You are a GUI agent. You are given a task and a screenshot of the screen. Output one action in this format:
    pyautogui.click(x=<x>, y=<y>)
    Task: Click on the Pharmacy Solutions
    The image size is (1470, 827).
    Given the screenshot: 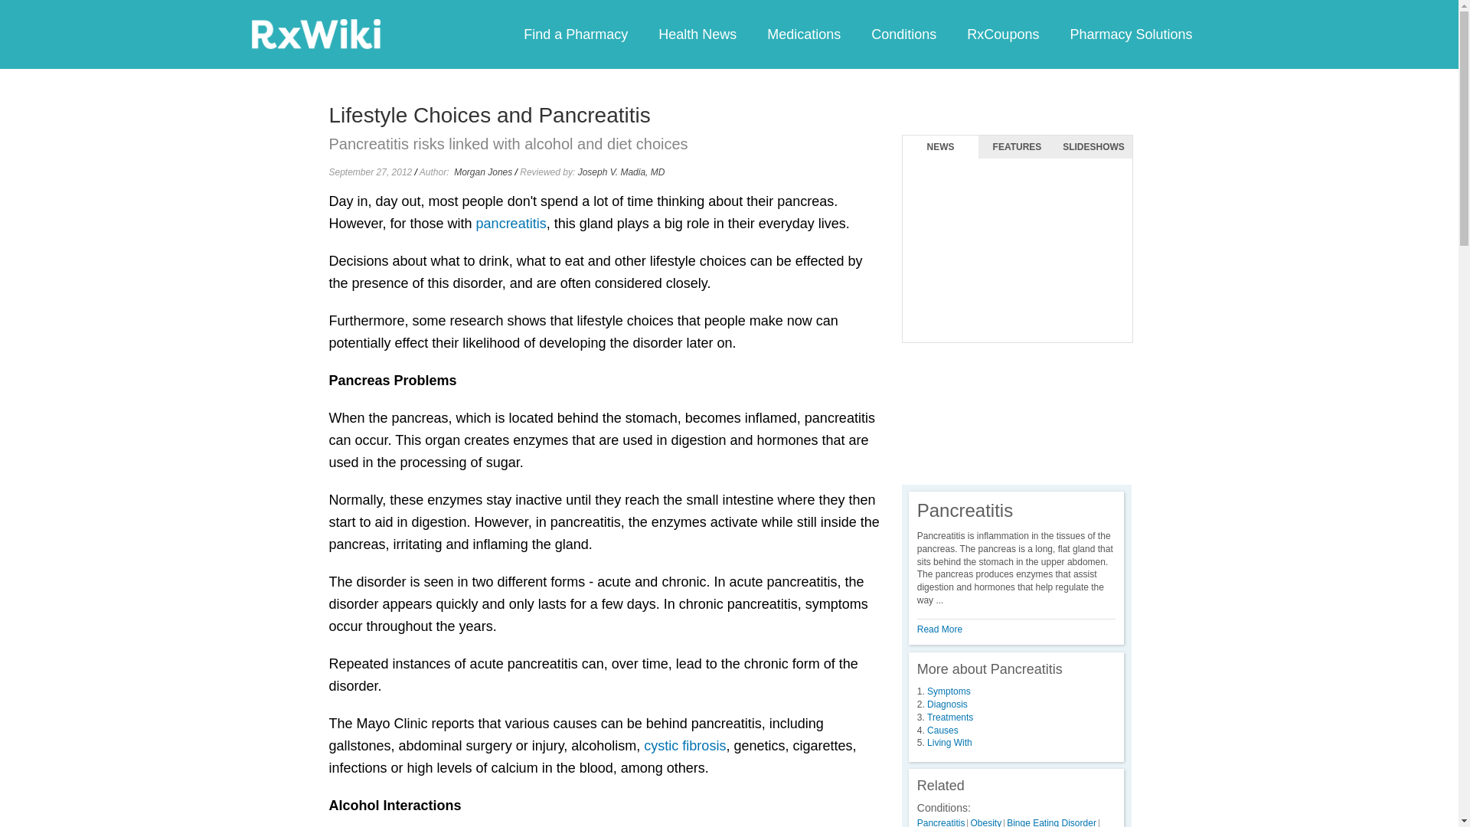 What is the action you would take?
    pyautogui.click(x=1130, y=34)
    